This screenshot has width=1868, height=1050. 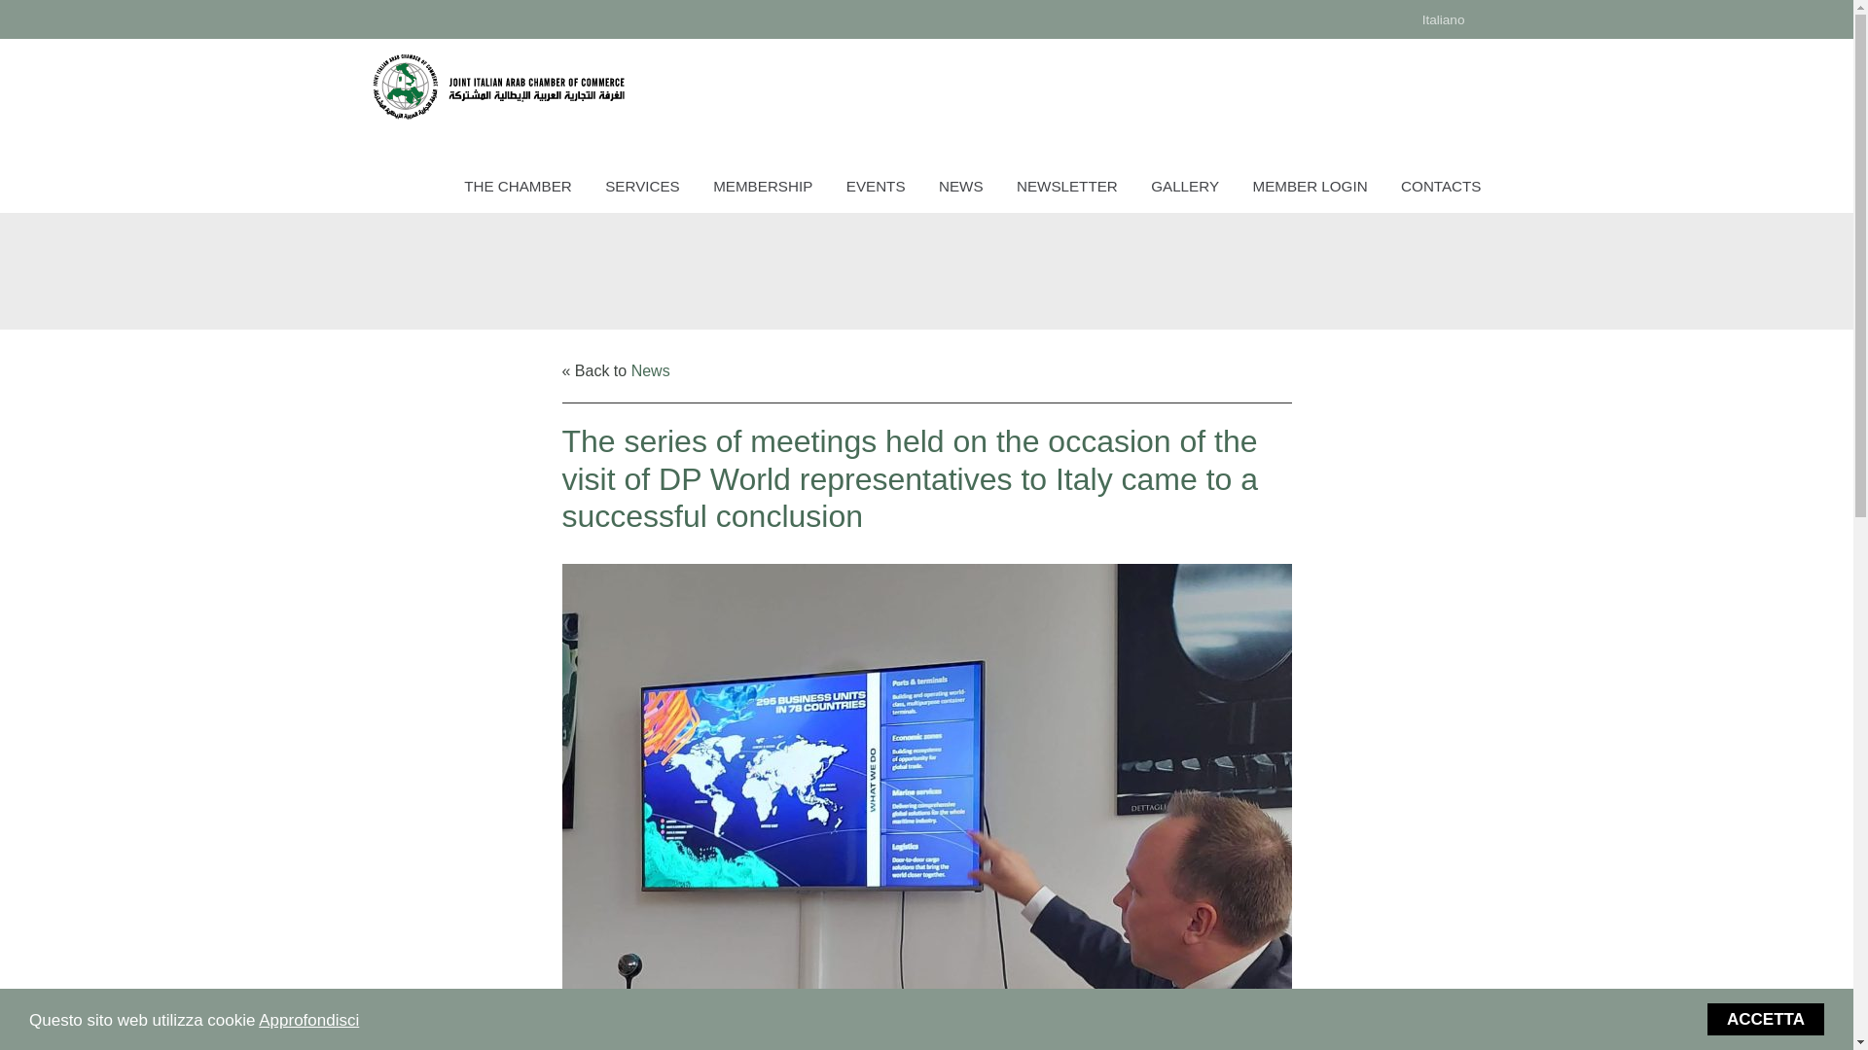 I want to click on THE CHAMBER, so click(x=518, y=189).